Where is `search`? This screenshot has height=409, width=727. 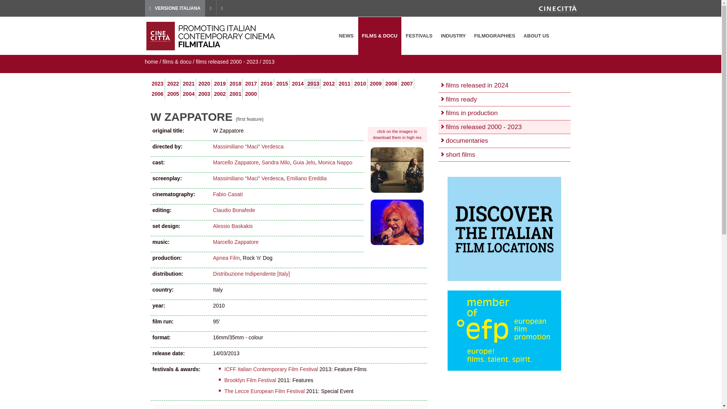
search is located at coordinates (566, 36).